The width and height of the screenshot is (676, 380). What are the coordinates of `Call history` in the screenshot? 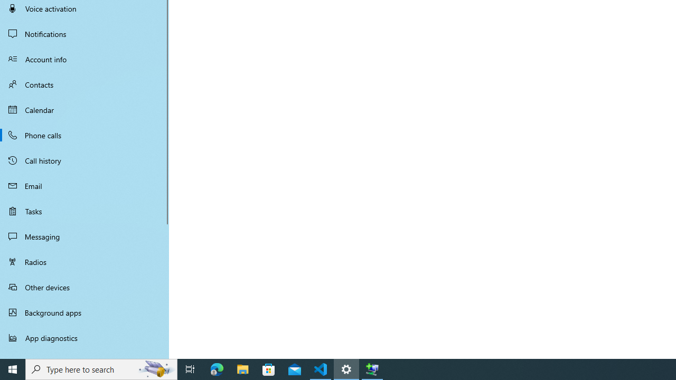 It's located at (84, 160).